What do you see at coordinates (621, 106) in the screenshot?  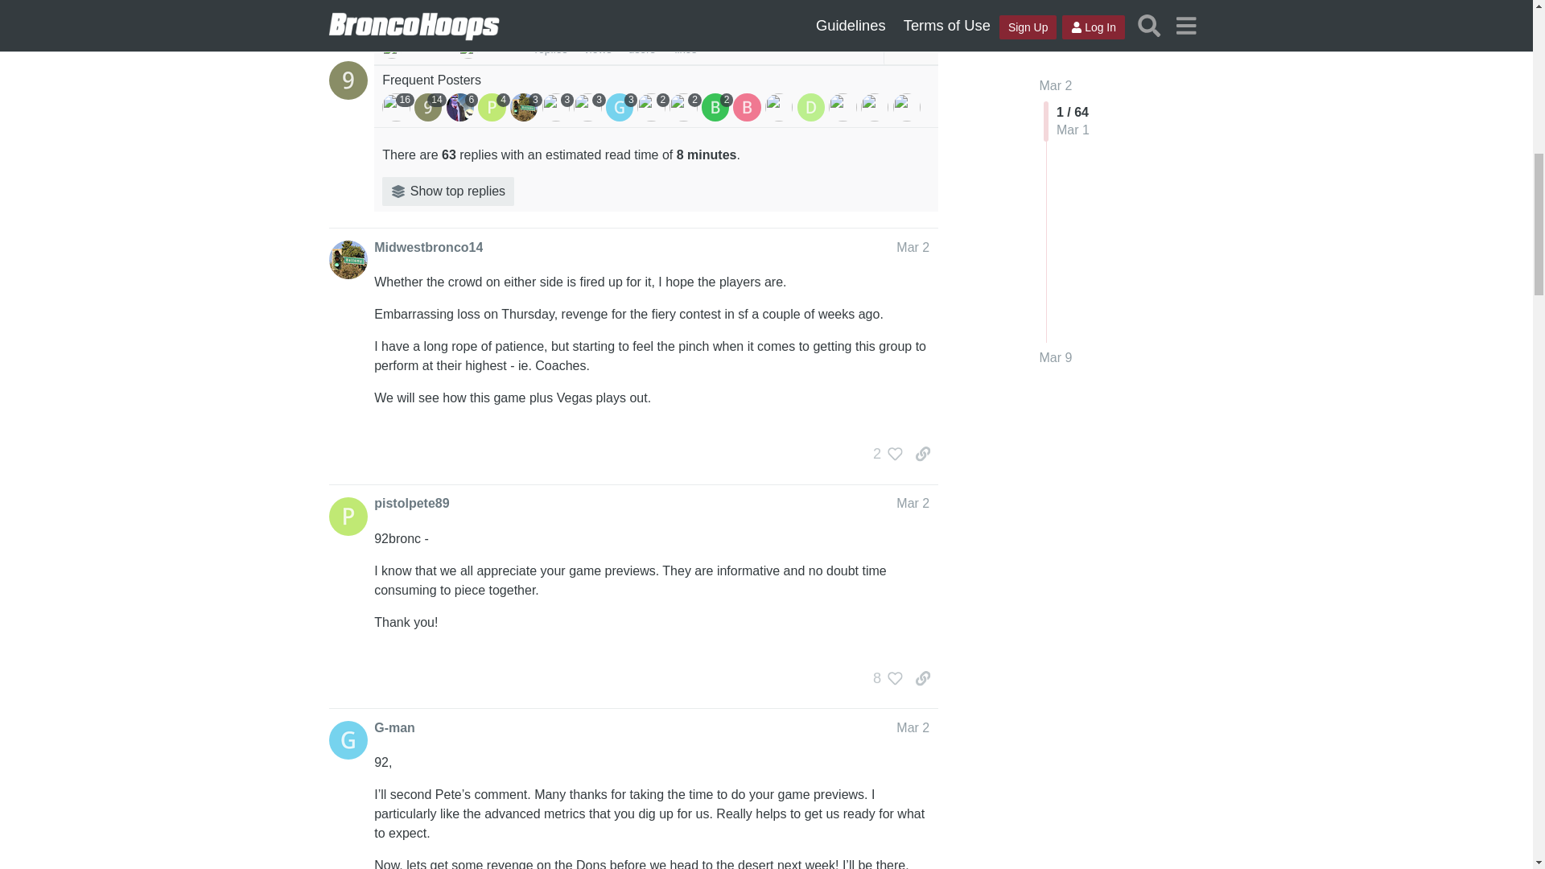 I see `3` at bounding box center [621, 106].